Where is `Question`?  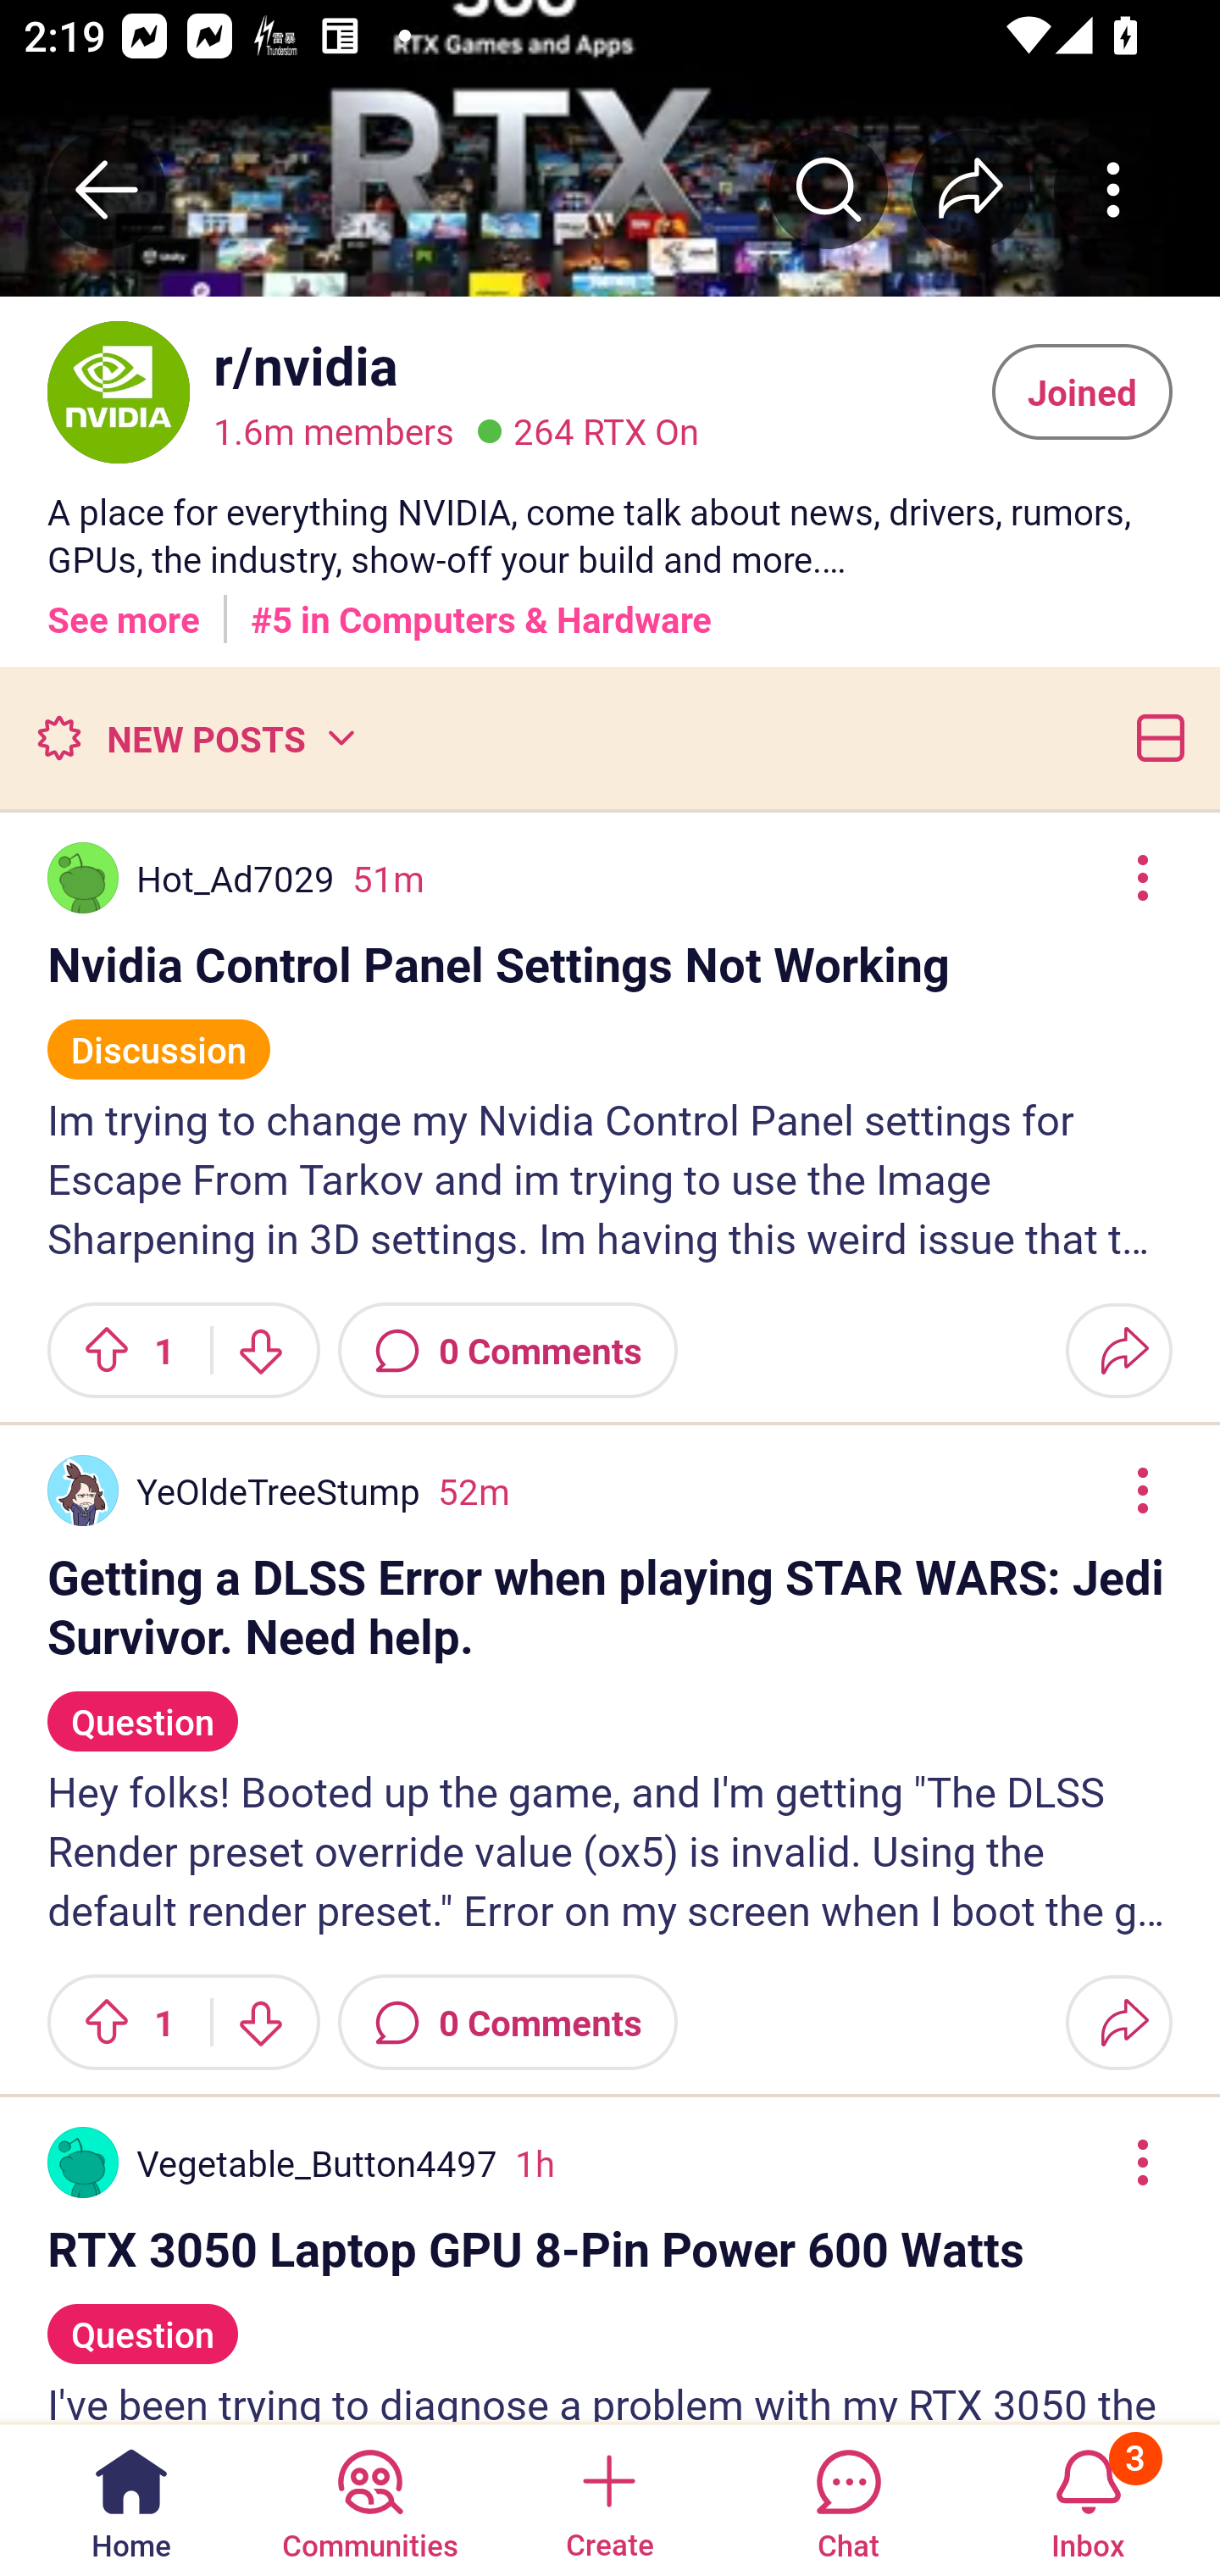 Question is located at coordinates (142, 2319).